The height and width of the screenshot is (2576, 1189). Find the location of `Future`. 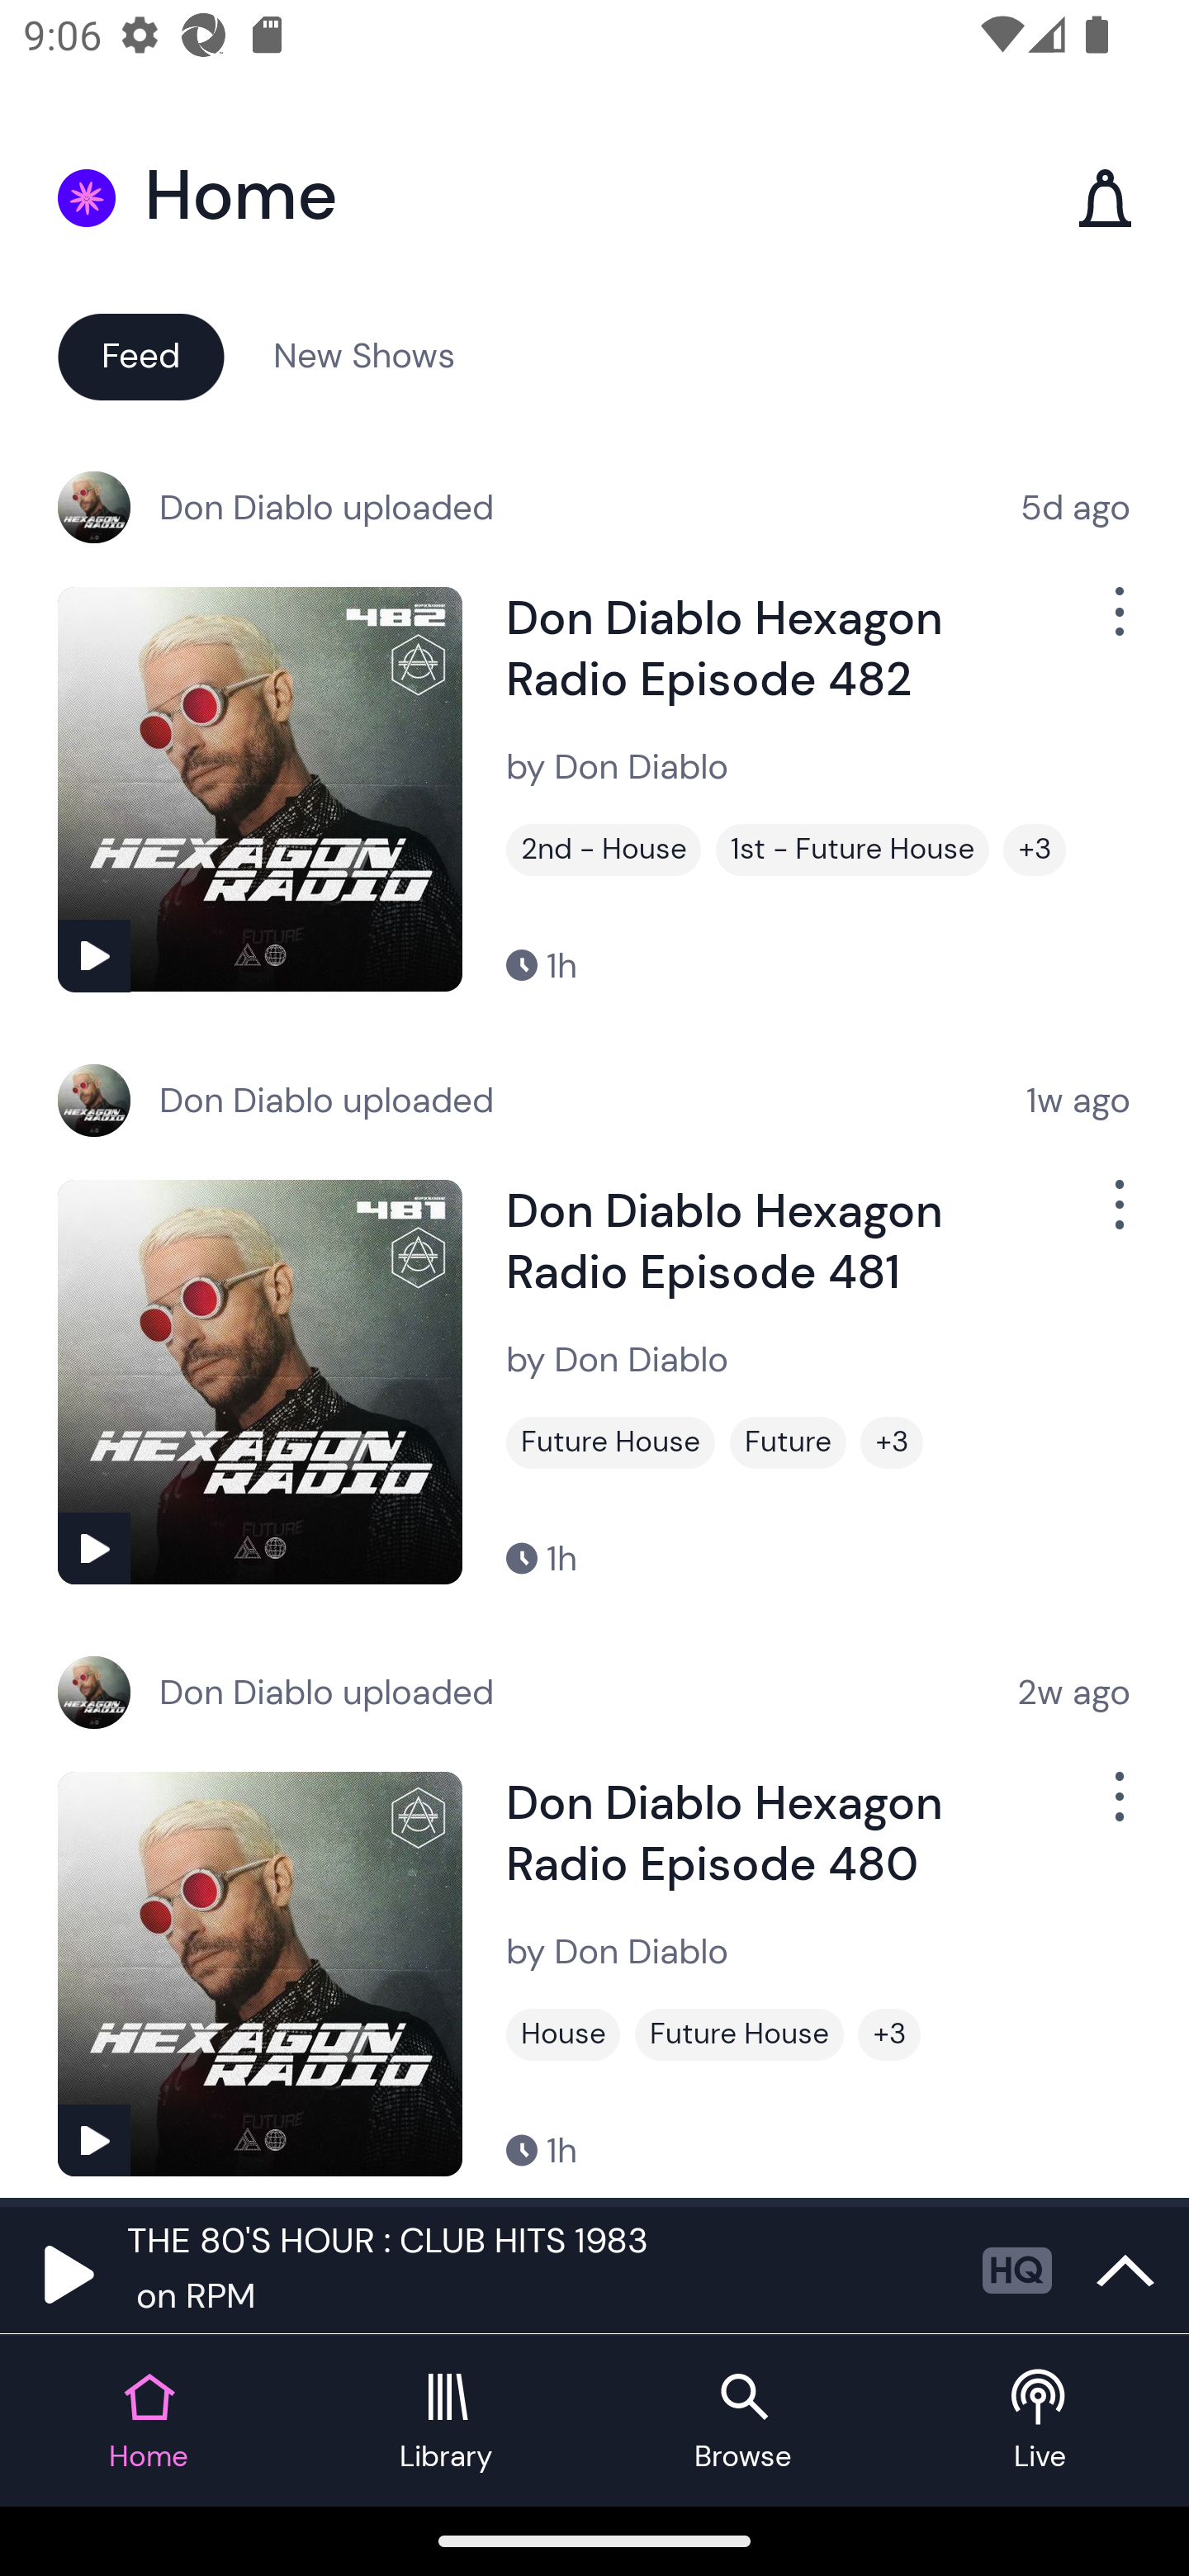

Future is located at coordinates (788, 1442).